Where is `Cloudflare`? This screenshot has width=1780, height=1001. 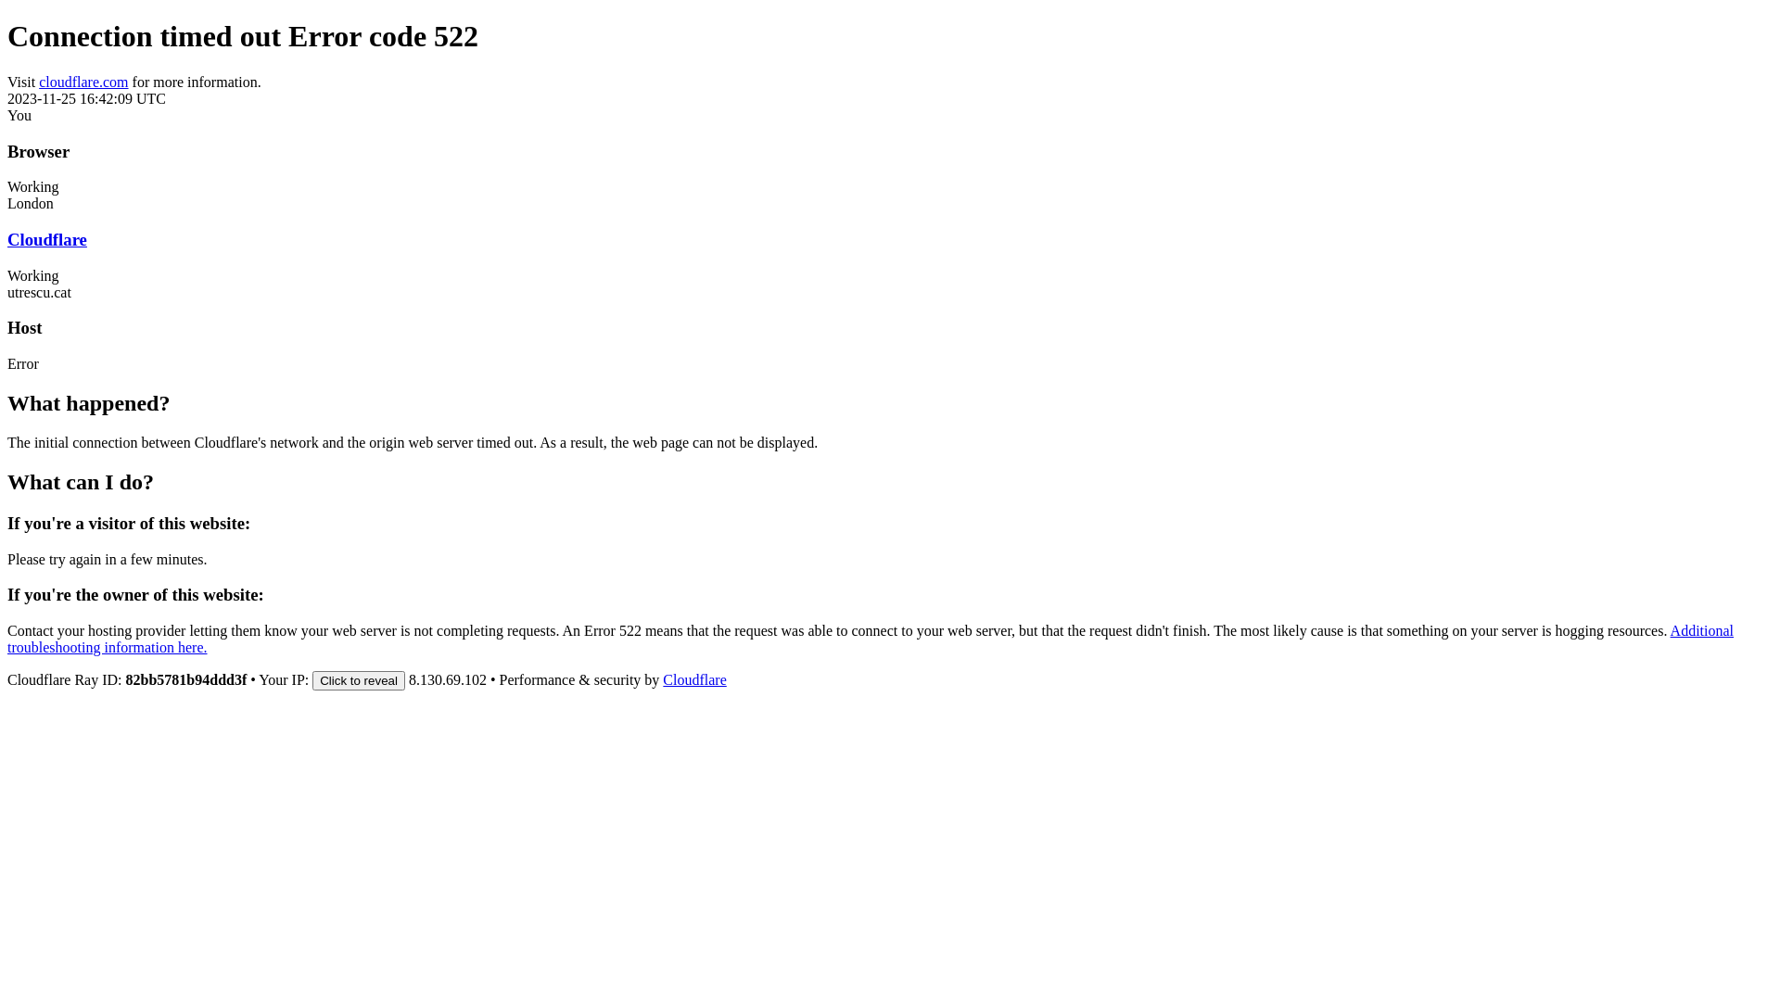
Cloudflare is located at coordinates (47, 239).